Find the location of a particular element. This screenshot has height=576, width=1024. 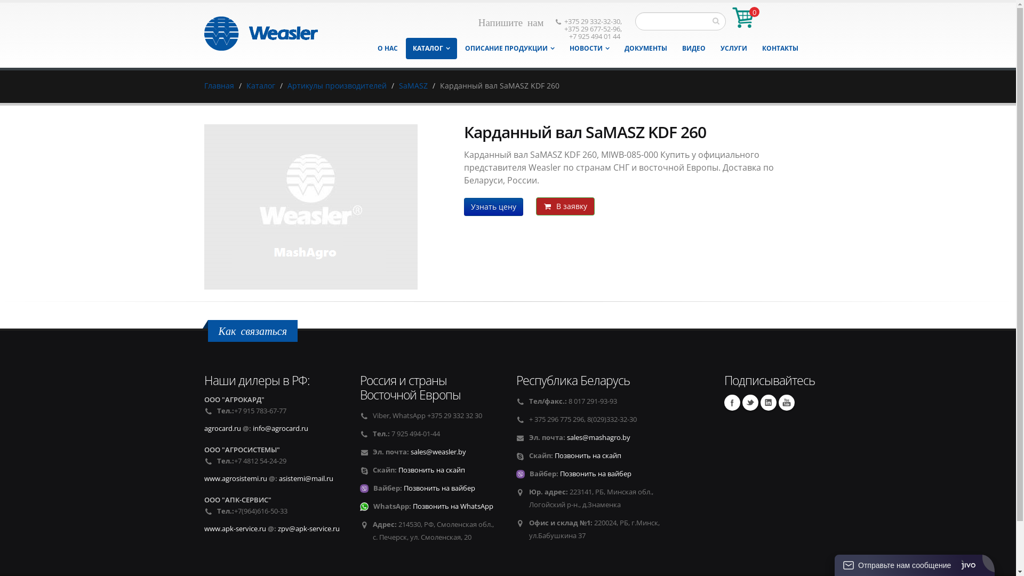

sales@mashagro.by is located at coordinates (598, 437).